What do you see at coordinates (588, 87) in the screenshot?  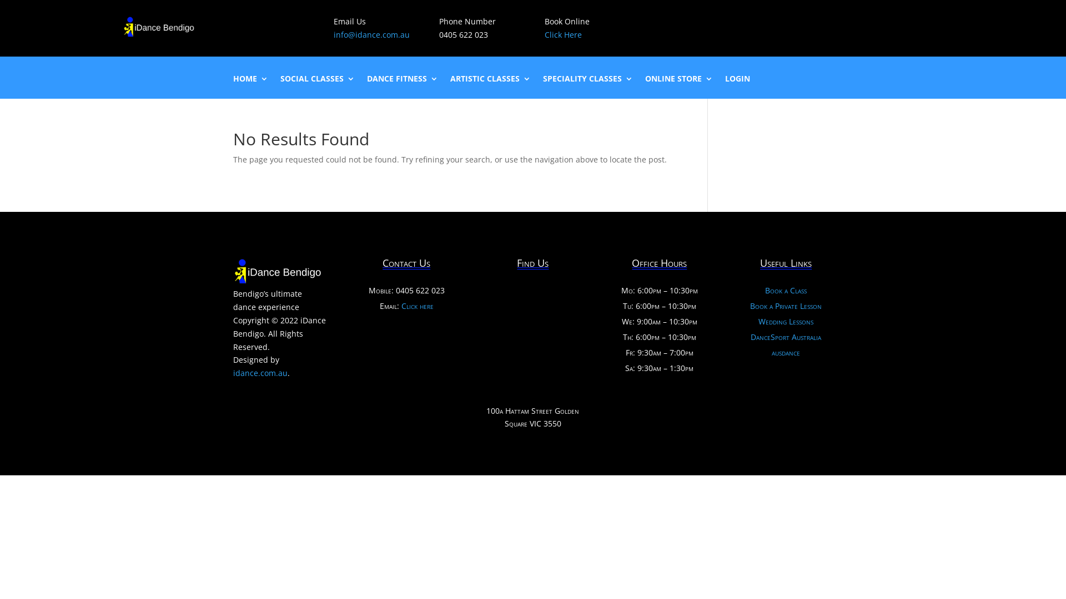 I see `SPECIALITY CLASSES` at bounding box center [588, 87].